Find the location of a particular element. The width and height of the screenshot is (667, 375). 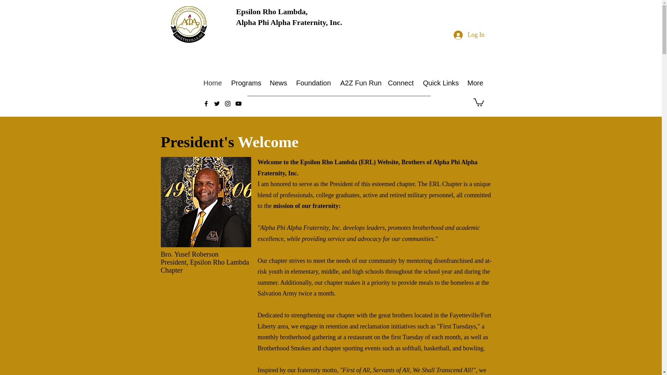

A2Z Fun Run is located at coordinates (442, 83).